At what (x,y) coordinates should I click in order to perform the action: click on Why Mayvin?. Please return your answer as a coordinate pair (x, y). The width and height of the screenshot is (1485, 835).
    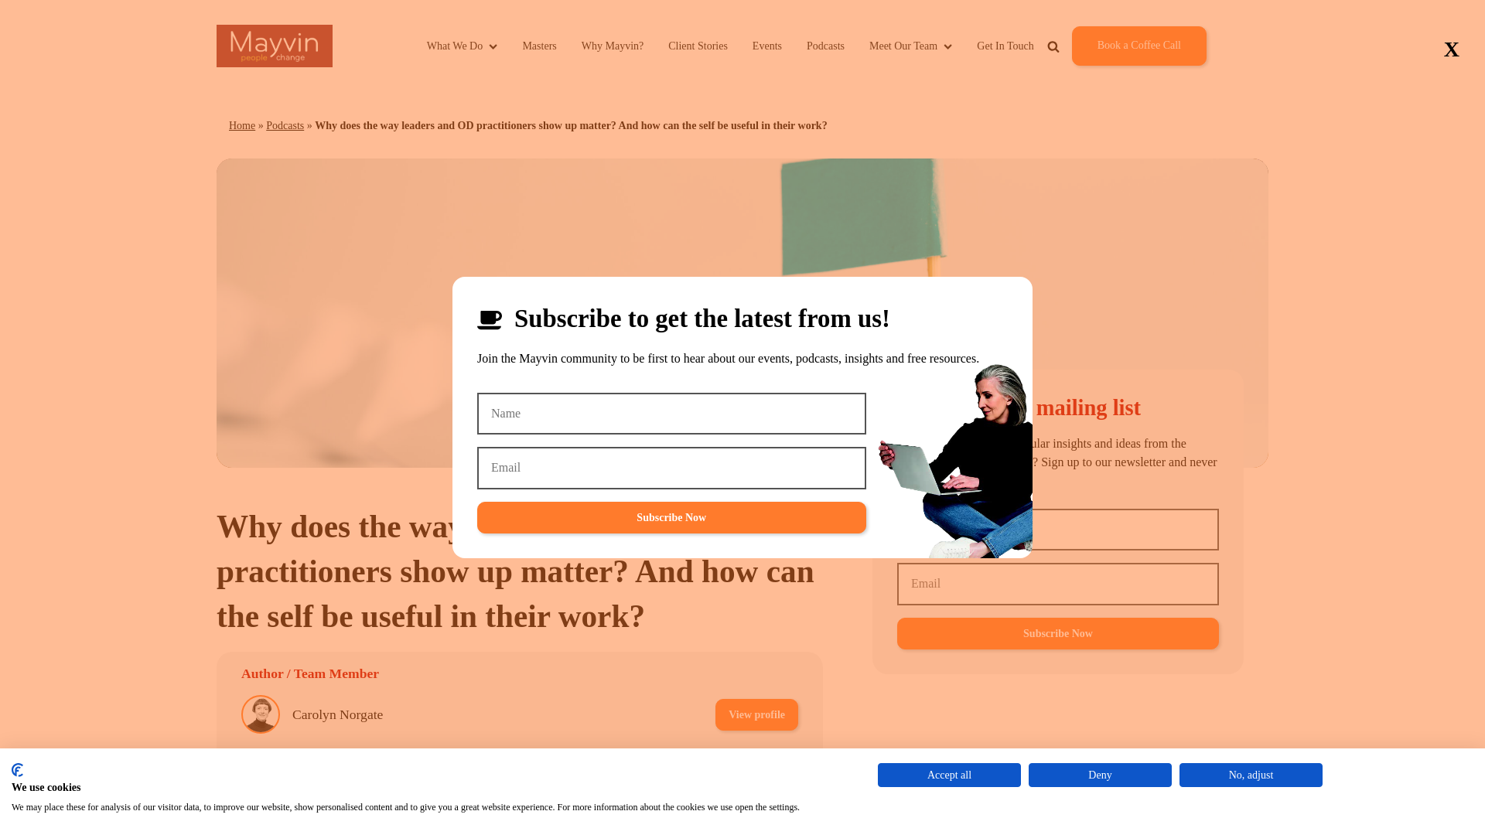
    Looking at the image, I should click on (613, 46).